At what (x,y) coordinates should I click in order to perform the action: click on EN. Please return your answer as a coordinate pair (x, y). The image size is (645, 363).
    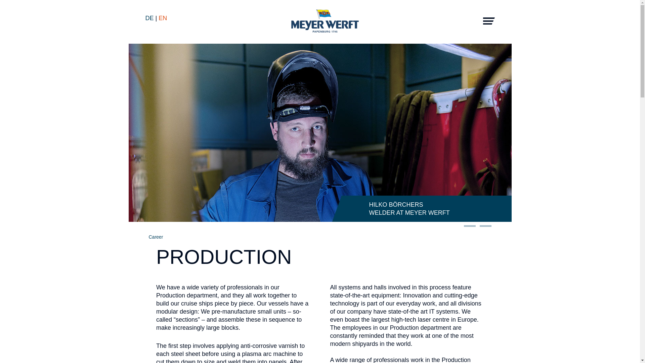
    Looking at the image, I should click on (163, 18).